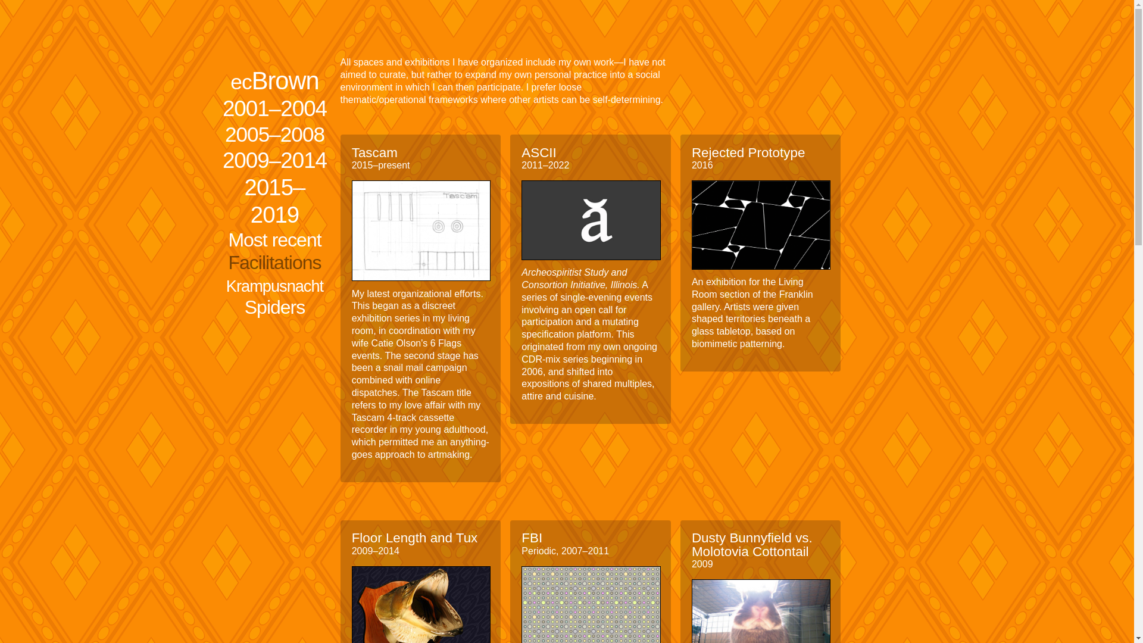 The width and height of the screenshot is (1143, 643). What do you see at coordinates (275, 286) in the screenshot?
I see `Krampusnacht` at bounding box center [275, 286].